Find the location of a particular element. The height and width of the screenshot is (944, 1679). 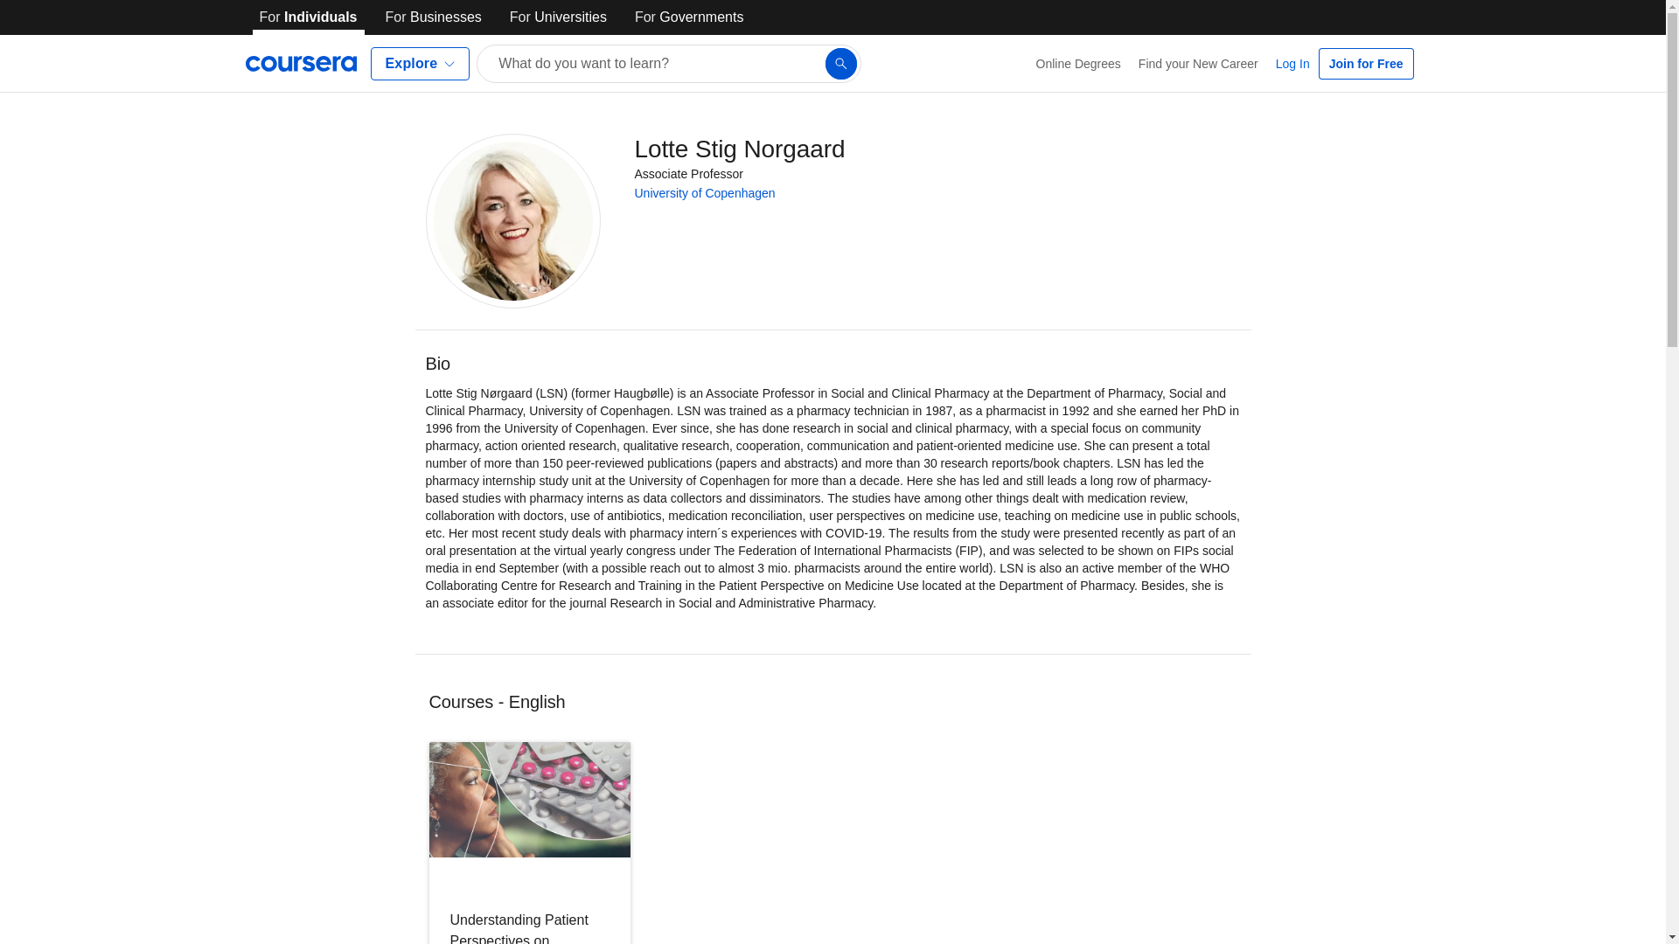

Understanding Patient Perspectives on Medications is located at coordinates (518, 843).